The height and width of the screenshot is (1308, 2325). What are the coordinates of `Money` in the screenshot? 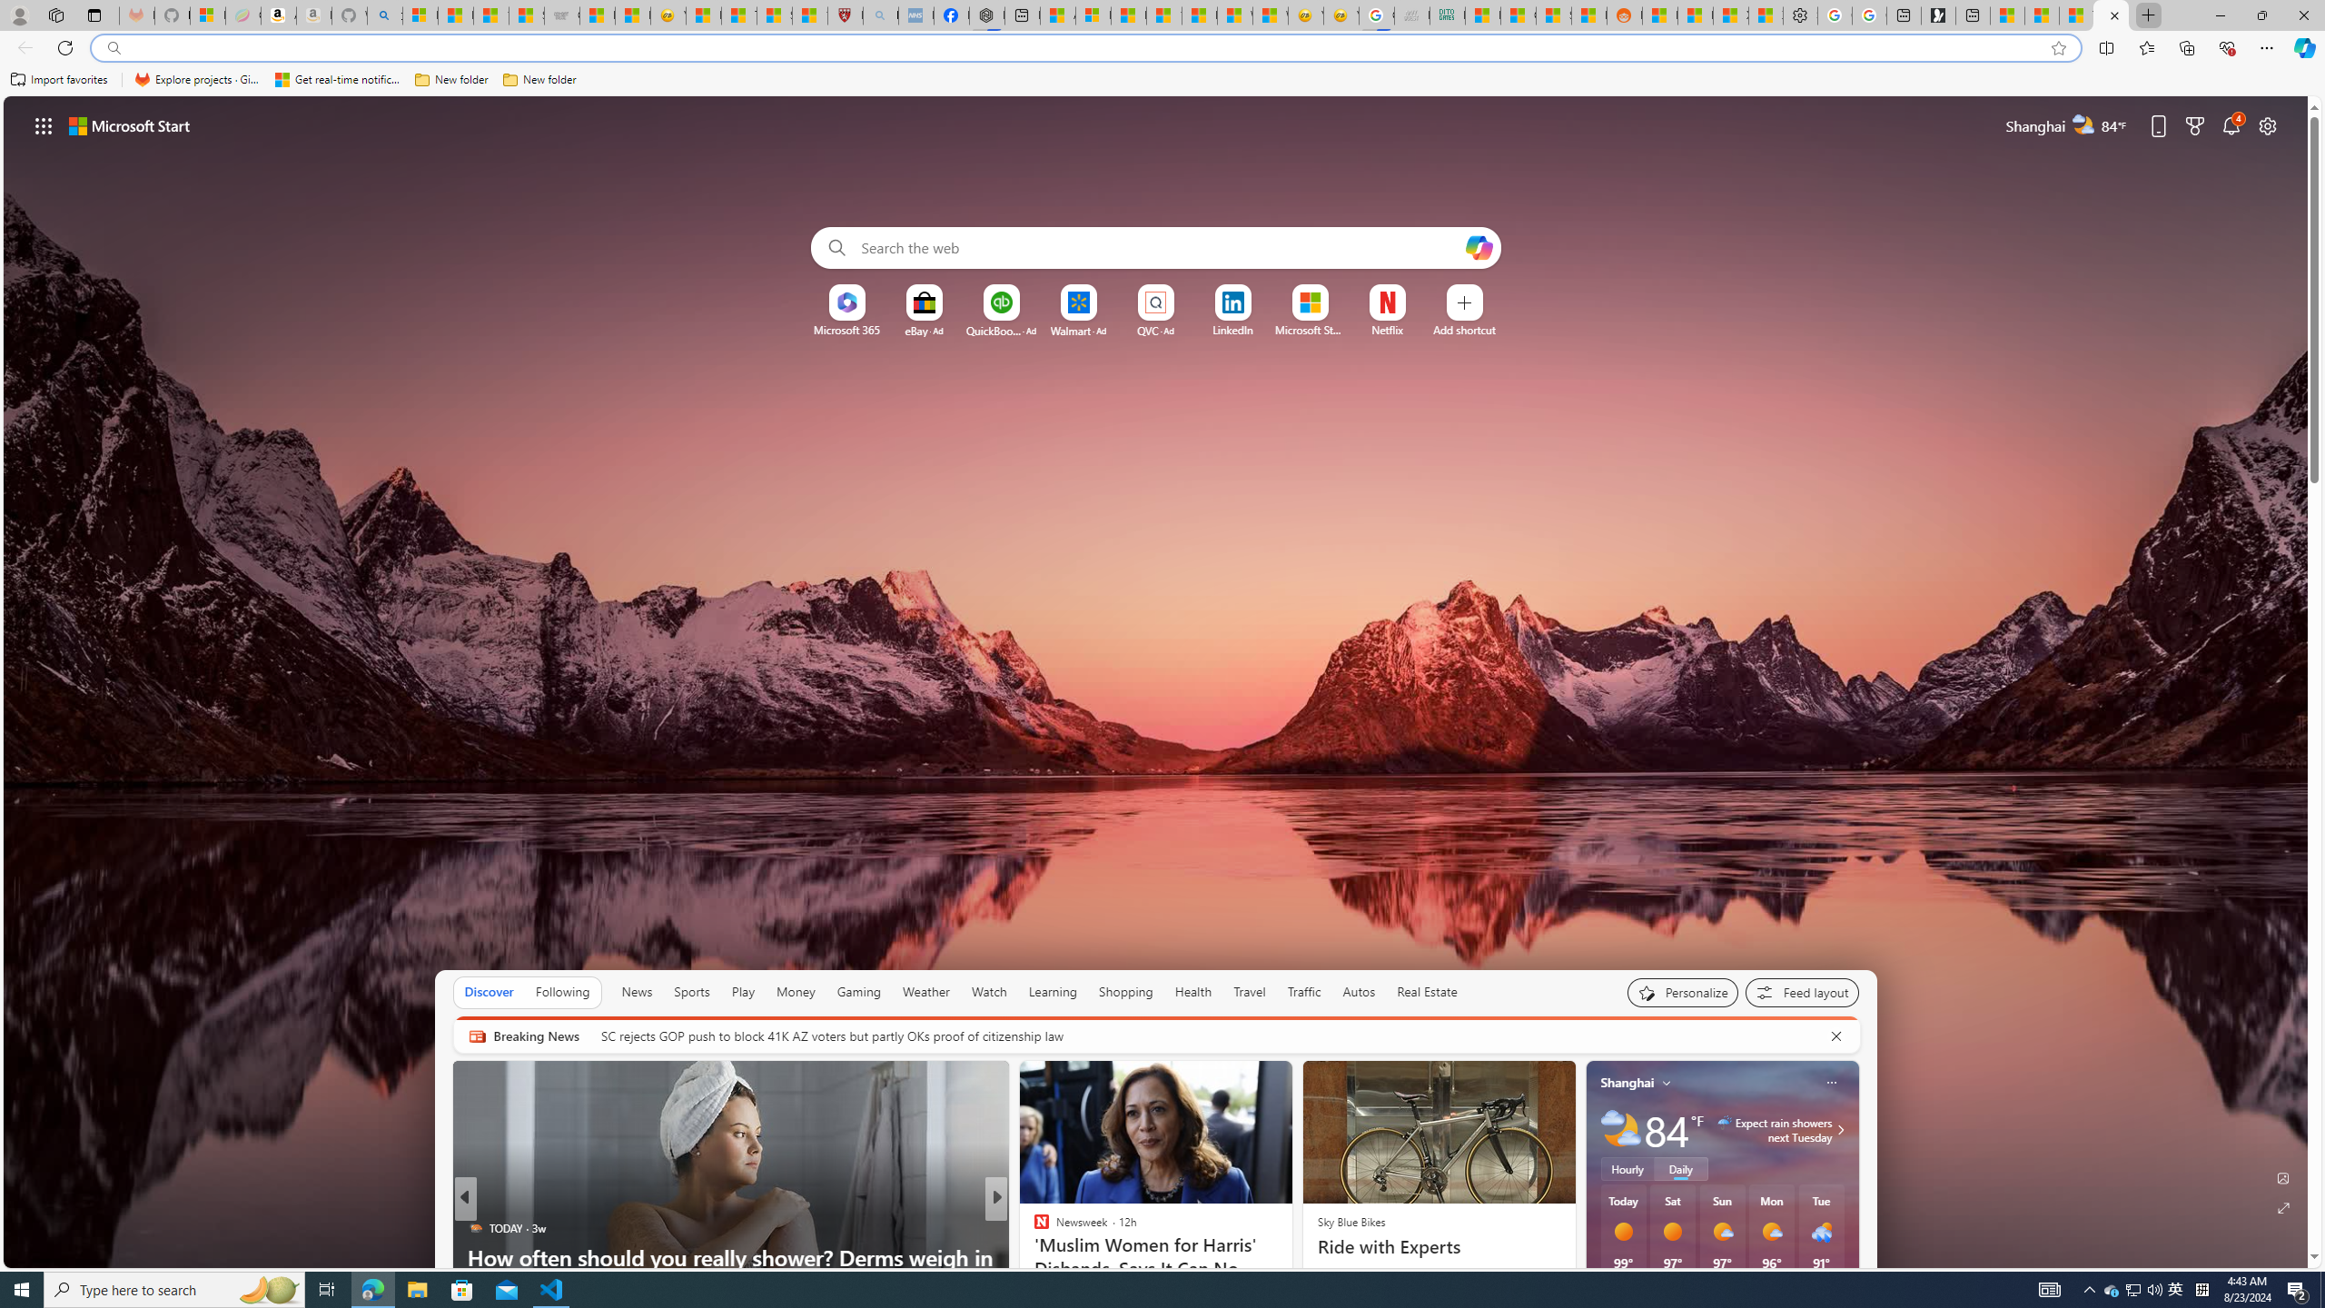 It's located at (795, 992).